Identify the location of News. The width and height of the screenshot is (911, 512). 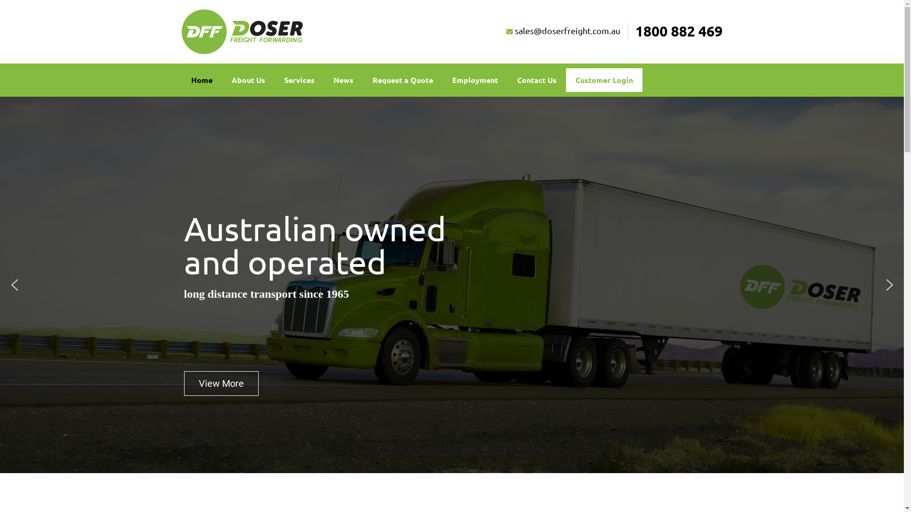
(343, 80).